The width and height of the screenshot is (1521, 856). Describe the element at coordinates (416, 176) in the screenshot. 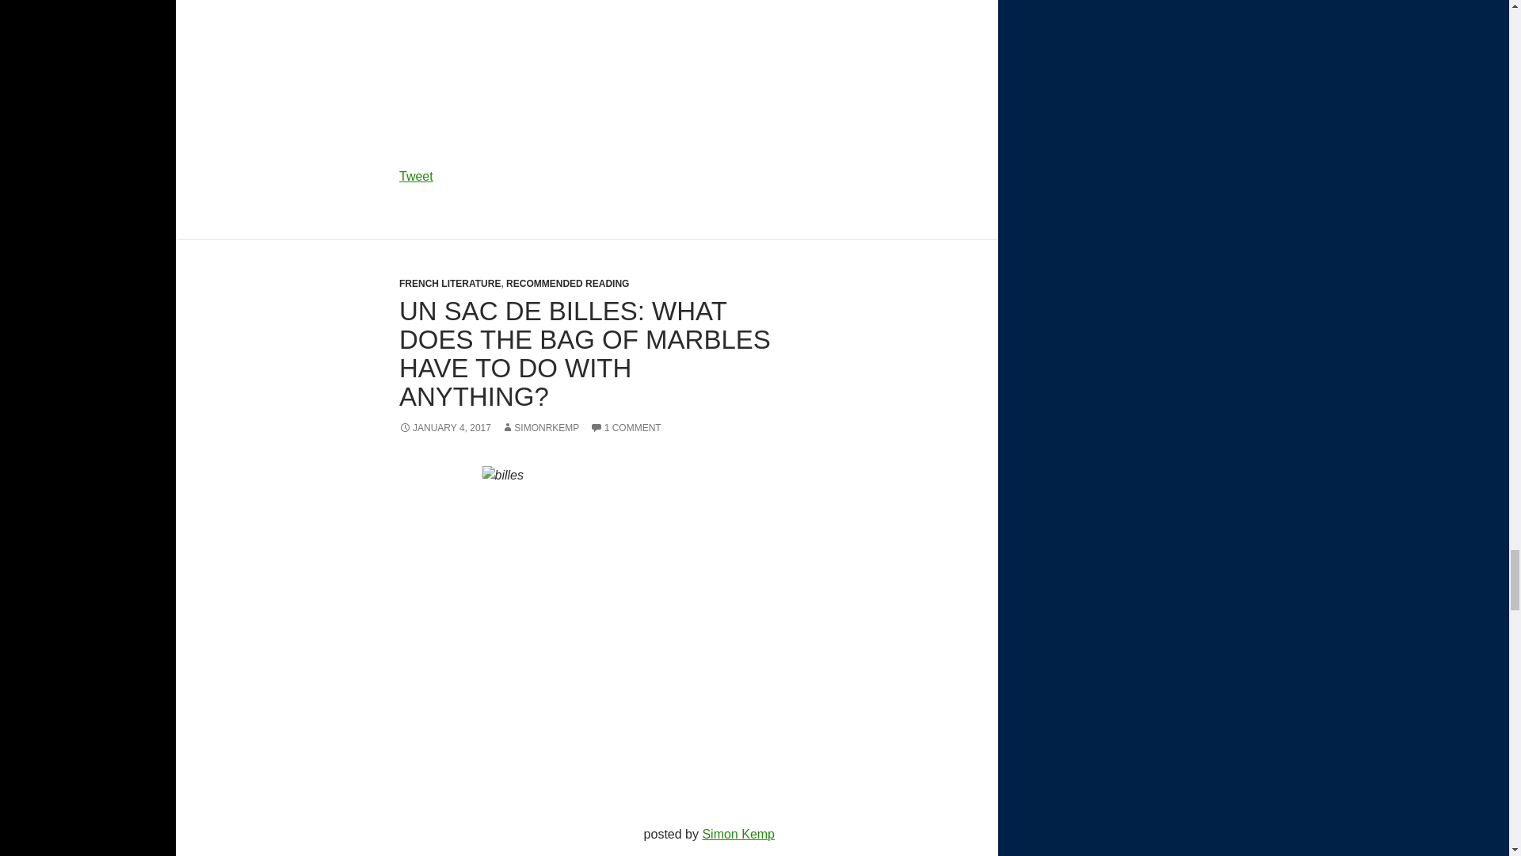

I see `Tweet` at that location.